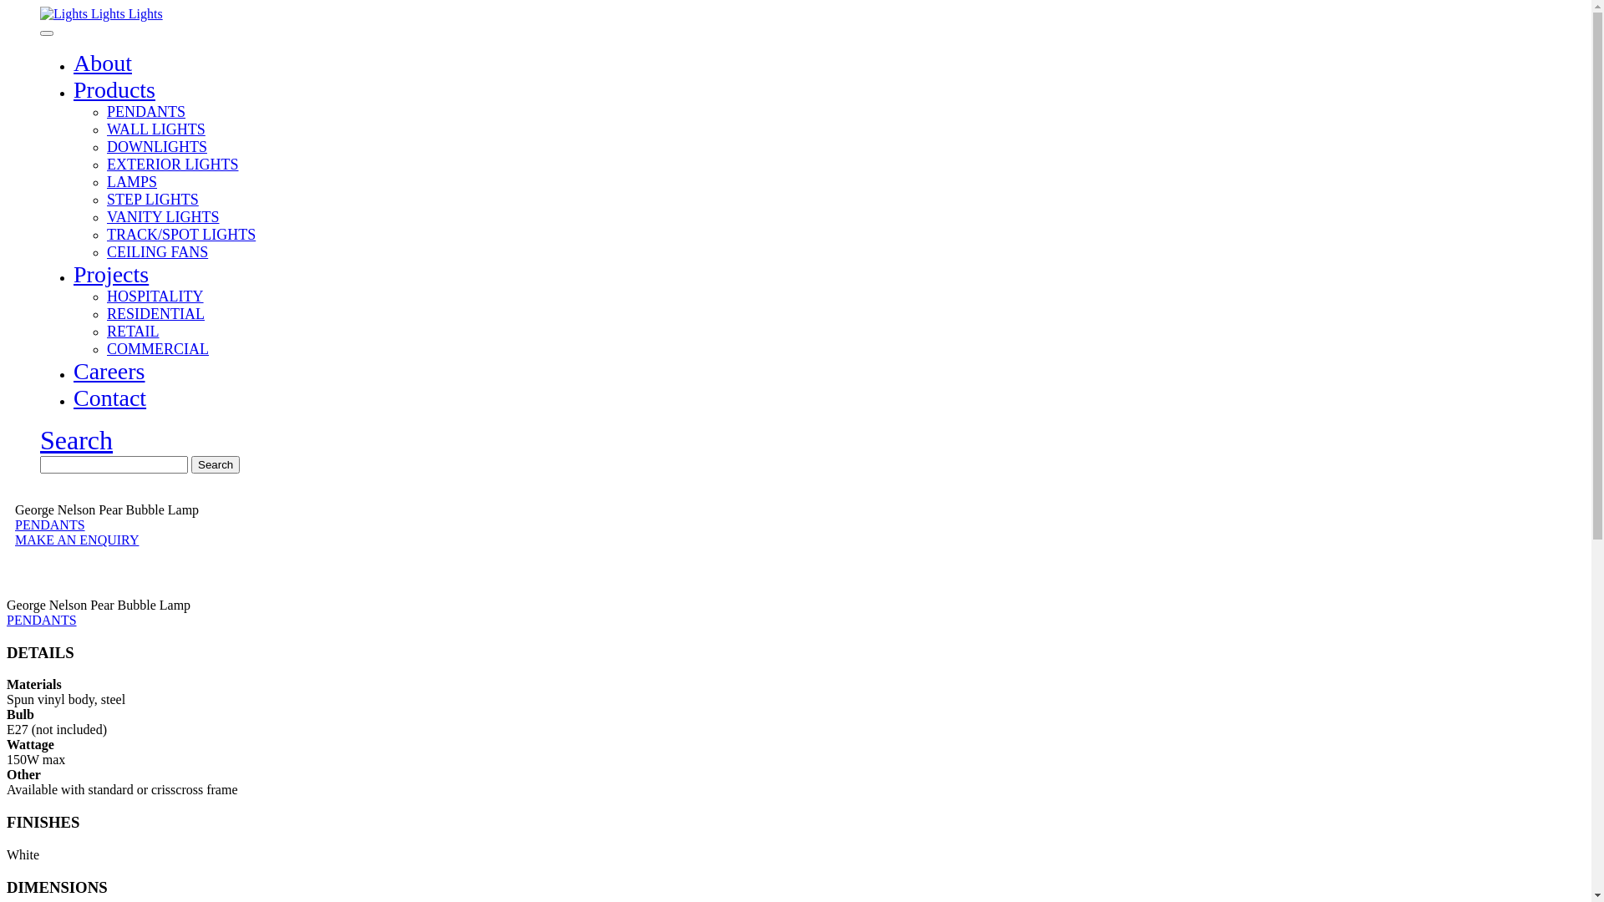  What do you see at coordinates (172, 164) in the screenshot?
I see `EXTERIOR LIGHTS` at bounding box center [172, 164].